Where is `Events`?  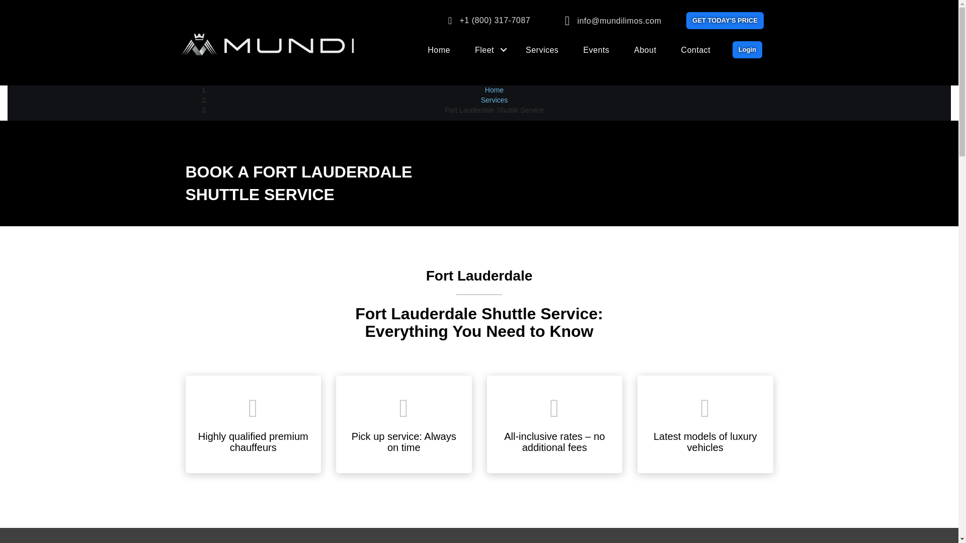
Events is located at coordinates (596, 50).